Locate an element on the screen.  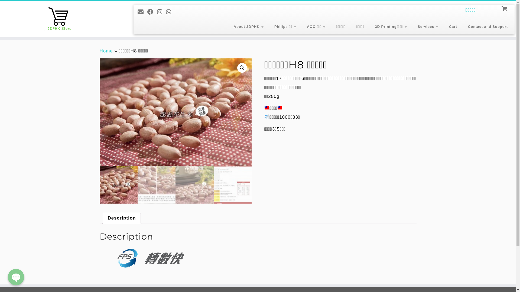
Follow me on Facebook is located at coordinates (152, 12).